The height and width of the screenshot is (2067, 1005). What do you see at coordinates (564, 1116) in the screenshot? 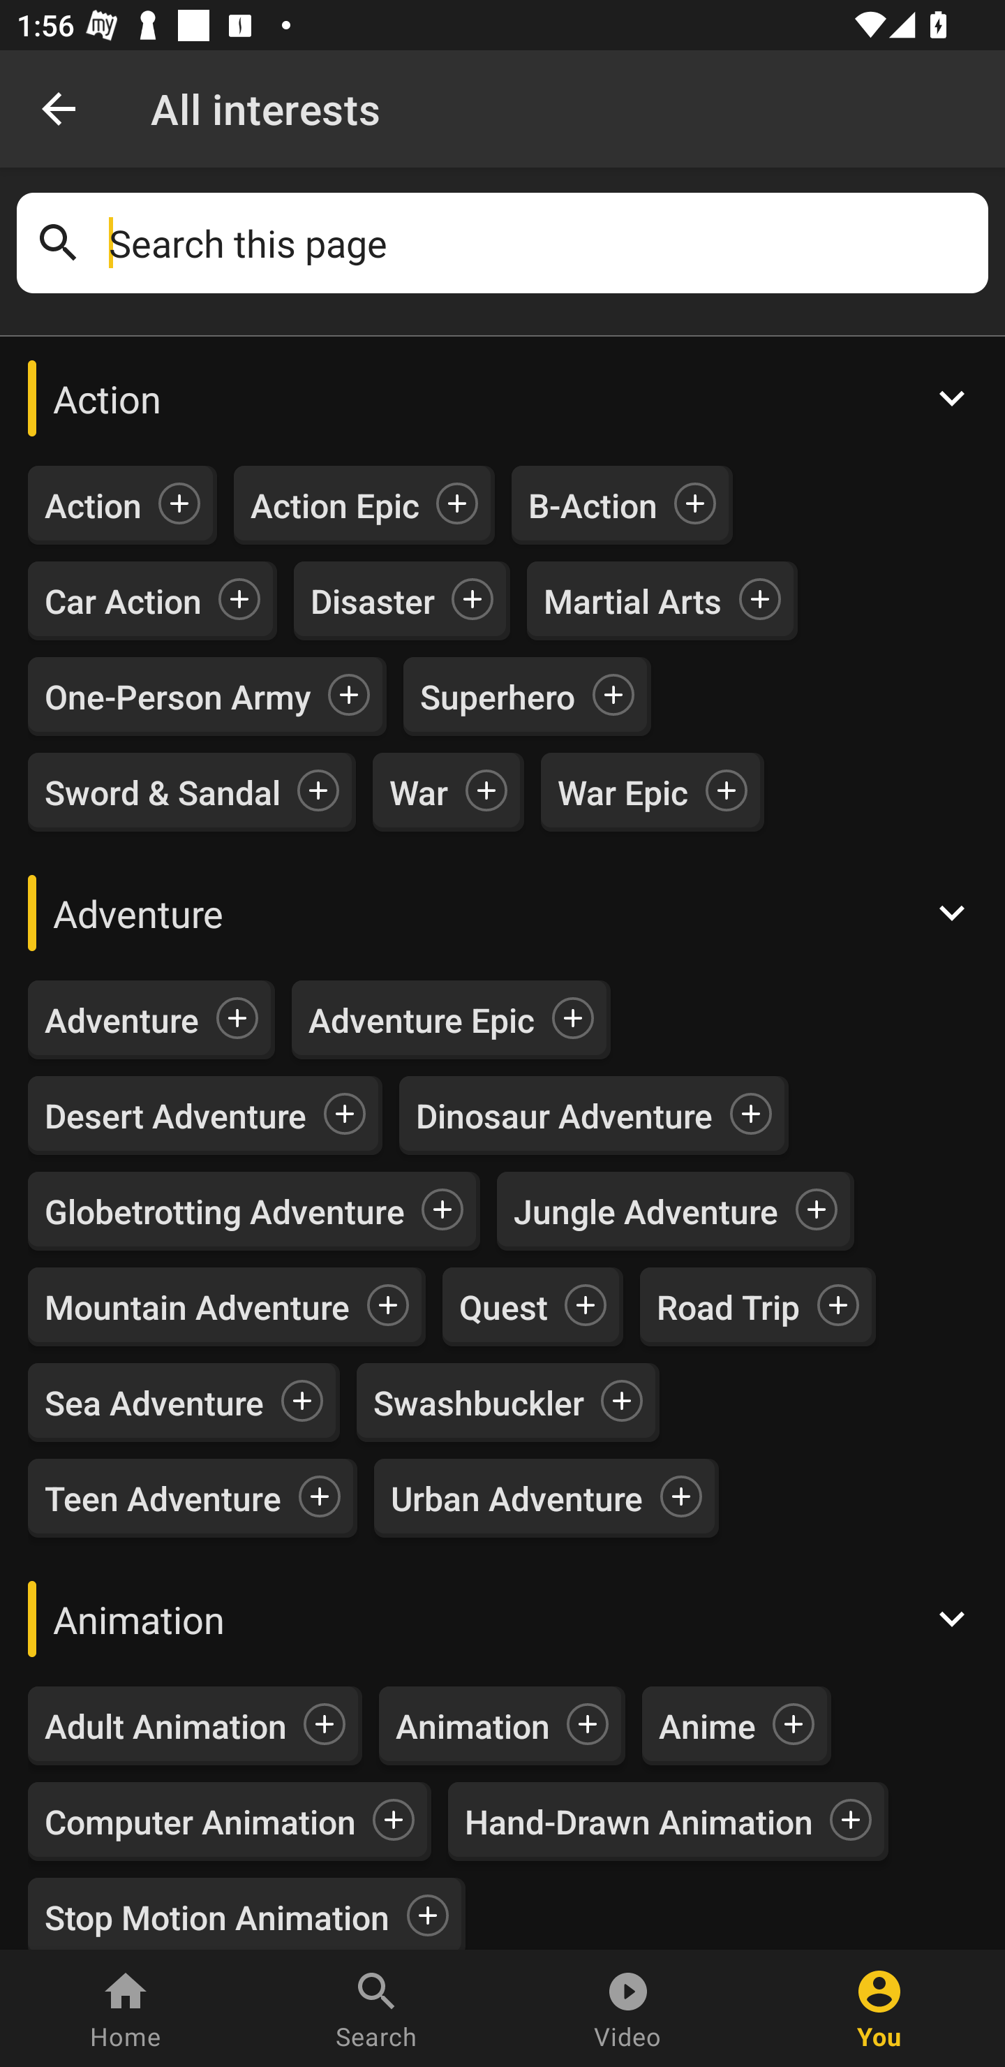
I see `Dinosaur Adventure` at bounding box center [564, 1116].